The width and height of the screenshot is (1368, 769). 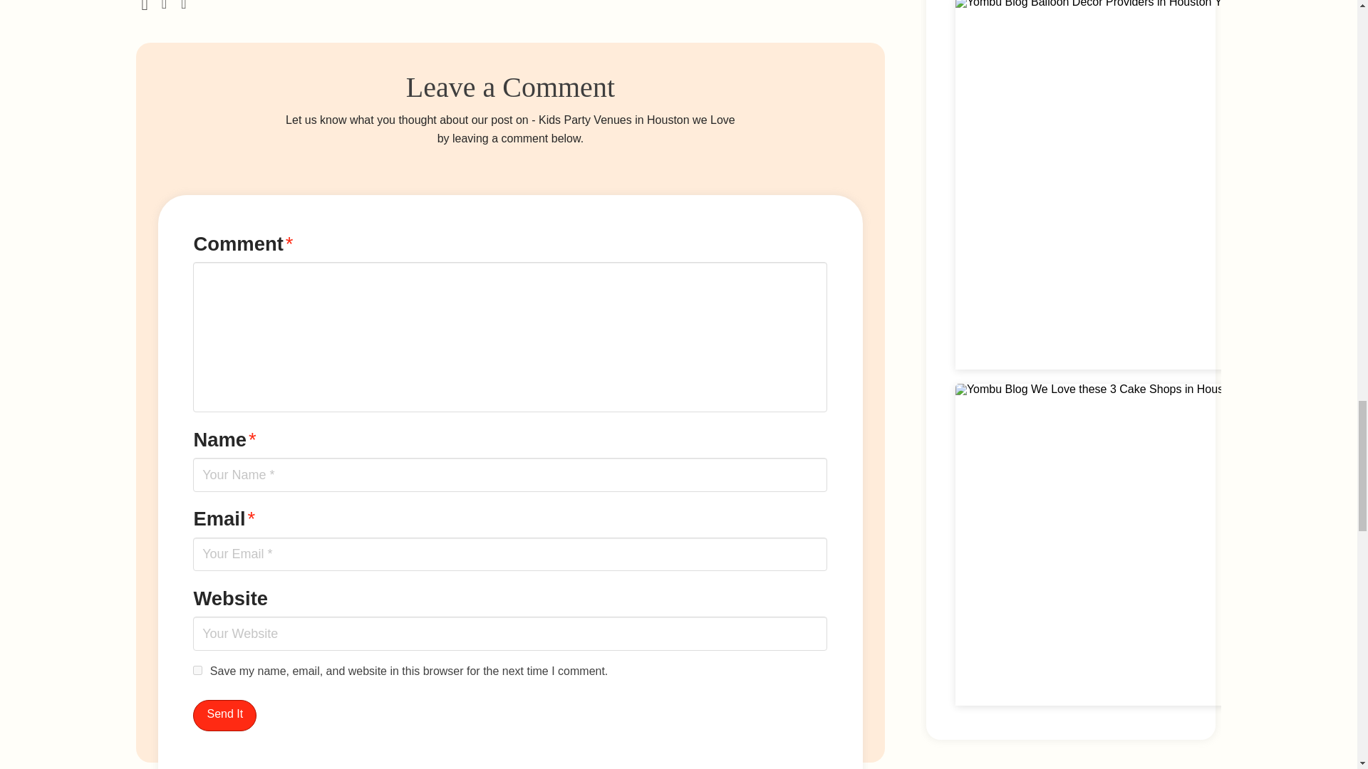 What do you see at coordinates (224, 716) in the screenshot?
I see `Send It` at bounding box center [224, 716].